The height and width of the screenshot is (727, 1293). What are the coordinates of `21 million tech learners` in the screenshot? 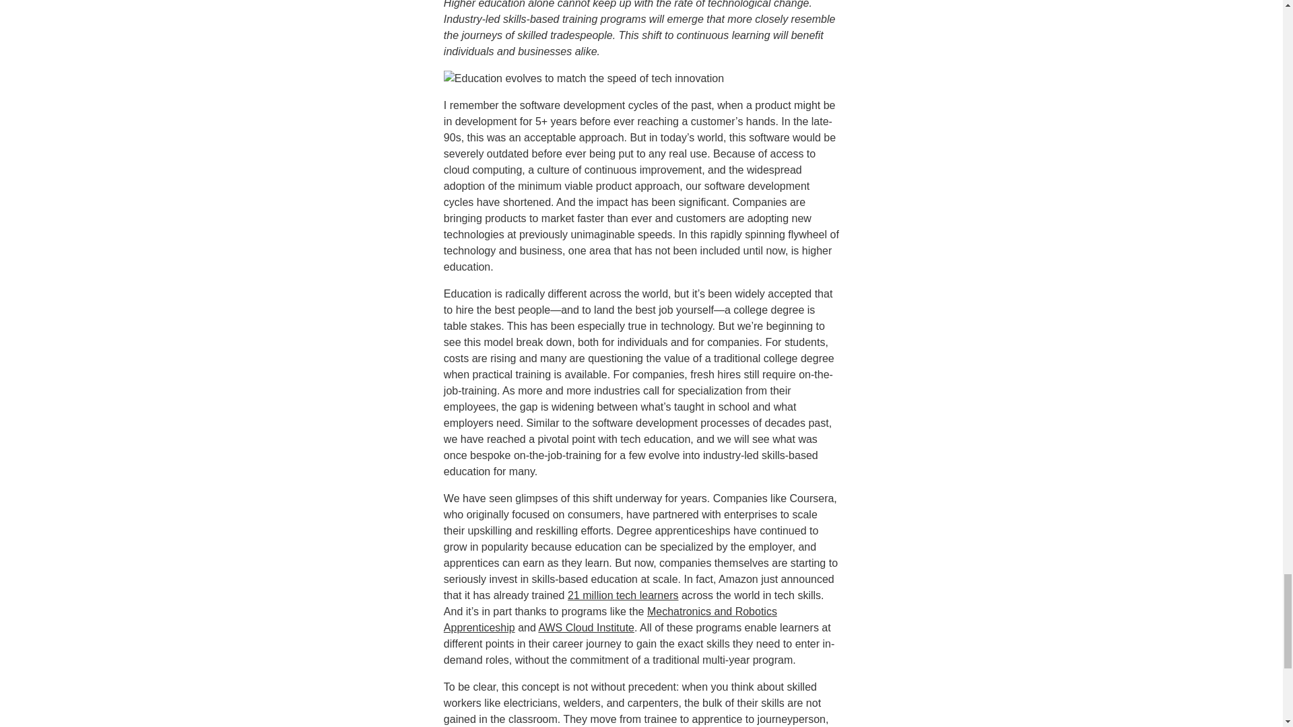 It's located at (623, 595).